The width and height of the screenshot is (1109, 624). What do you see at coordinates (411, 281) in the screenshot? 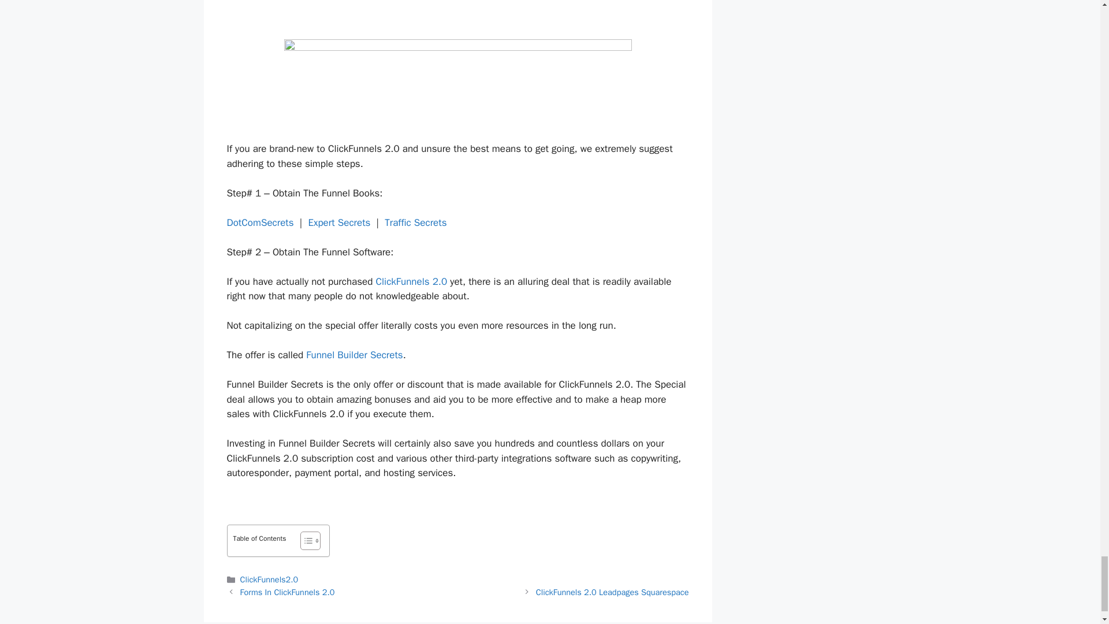
I see `ClickFunnels 2.0` at bounding box center [411, 281].